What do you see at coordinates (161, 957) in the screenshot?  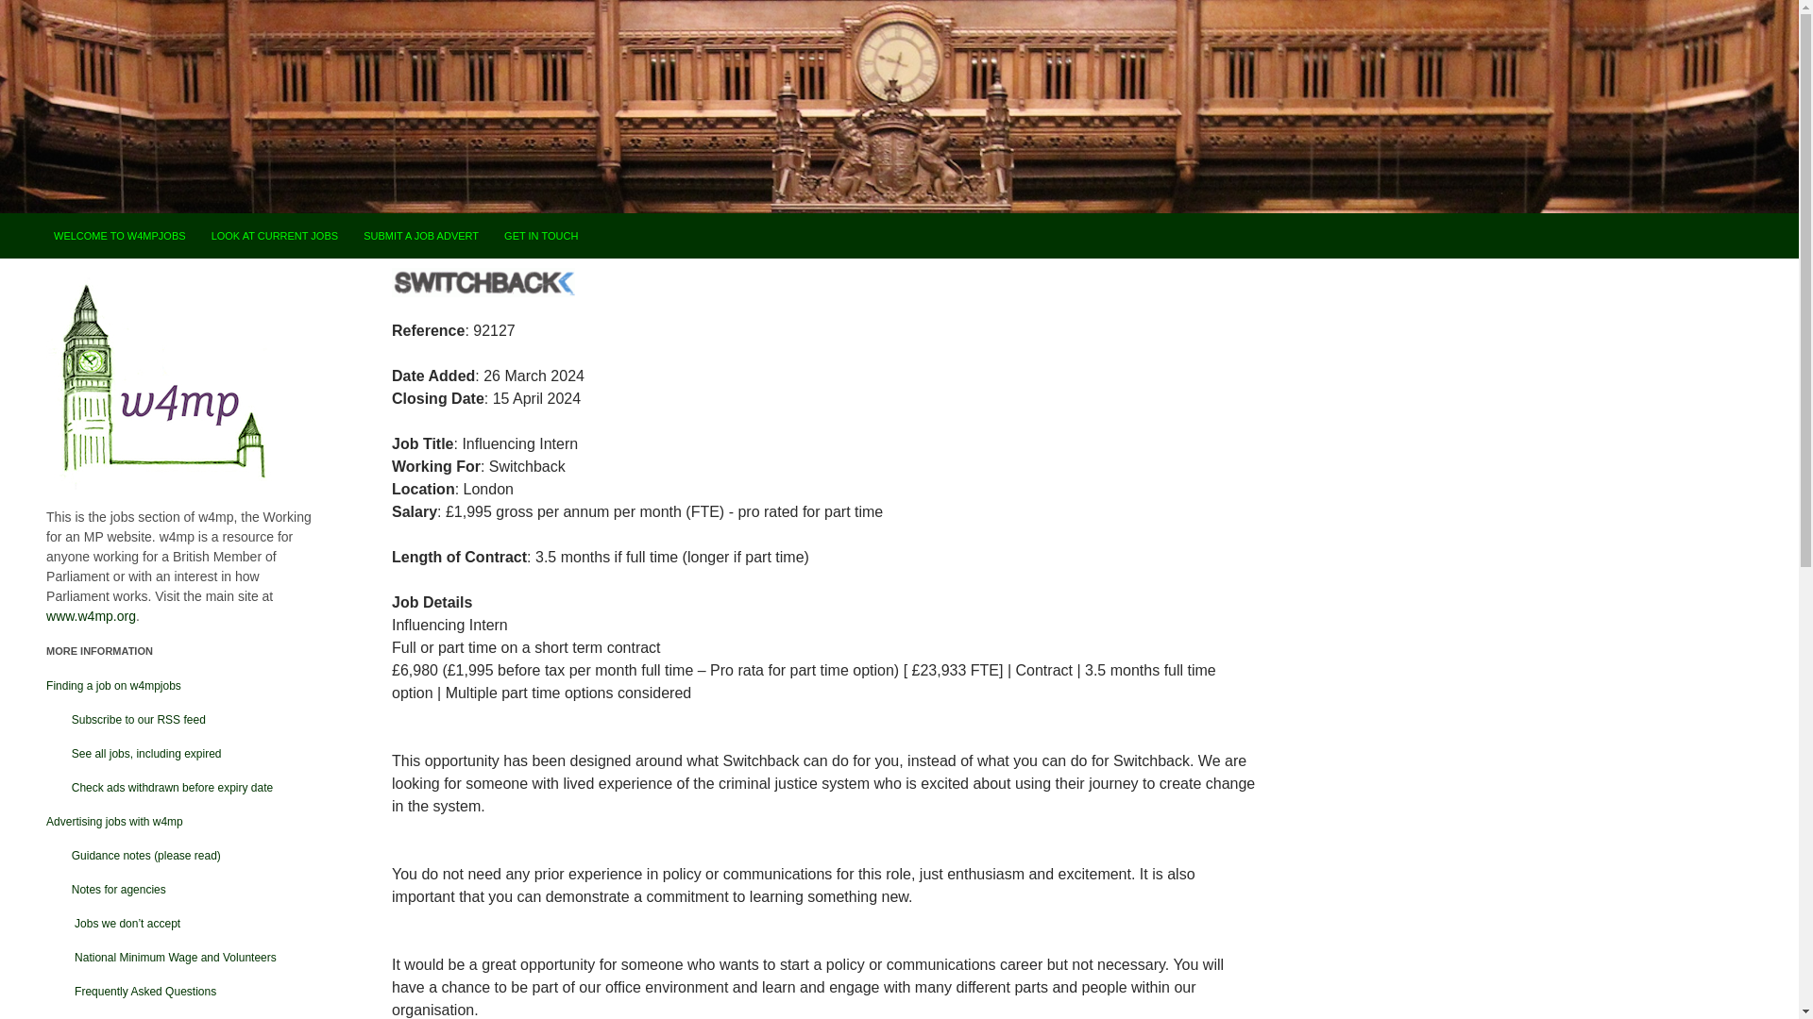 I see `         National Minimum Wage and Volunteers` at bounding box center [161, 957].